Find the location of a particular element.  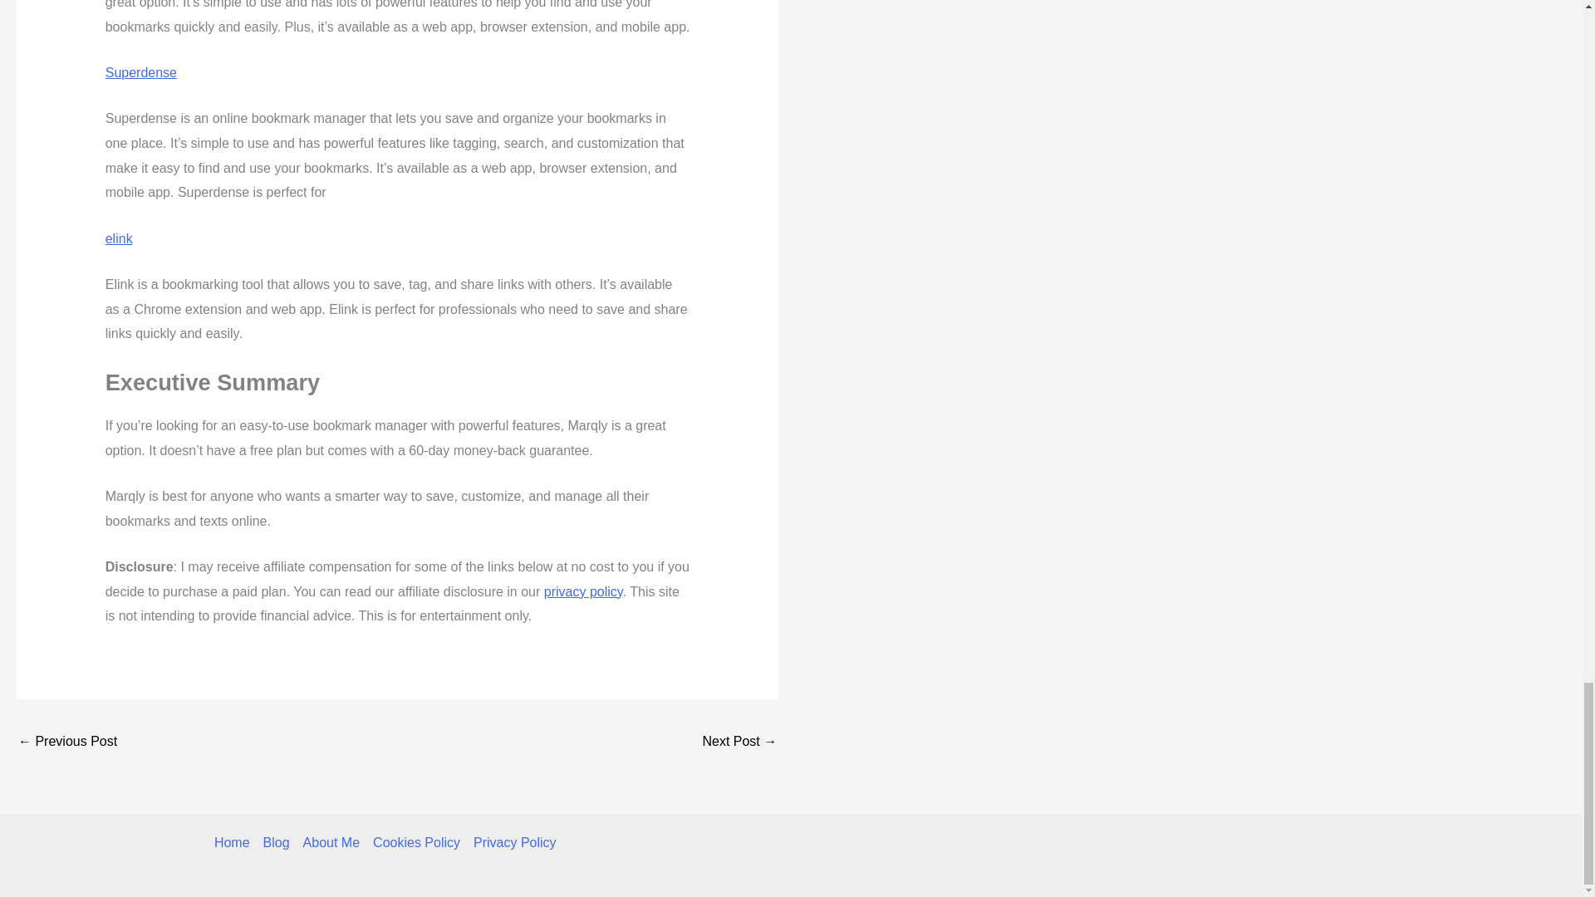

privacy policy is located at coordinates (583, 591).